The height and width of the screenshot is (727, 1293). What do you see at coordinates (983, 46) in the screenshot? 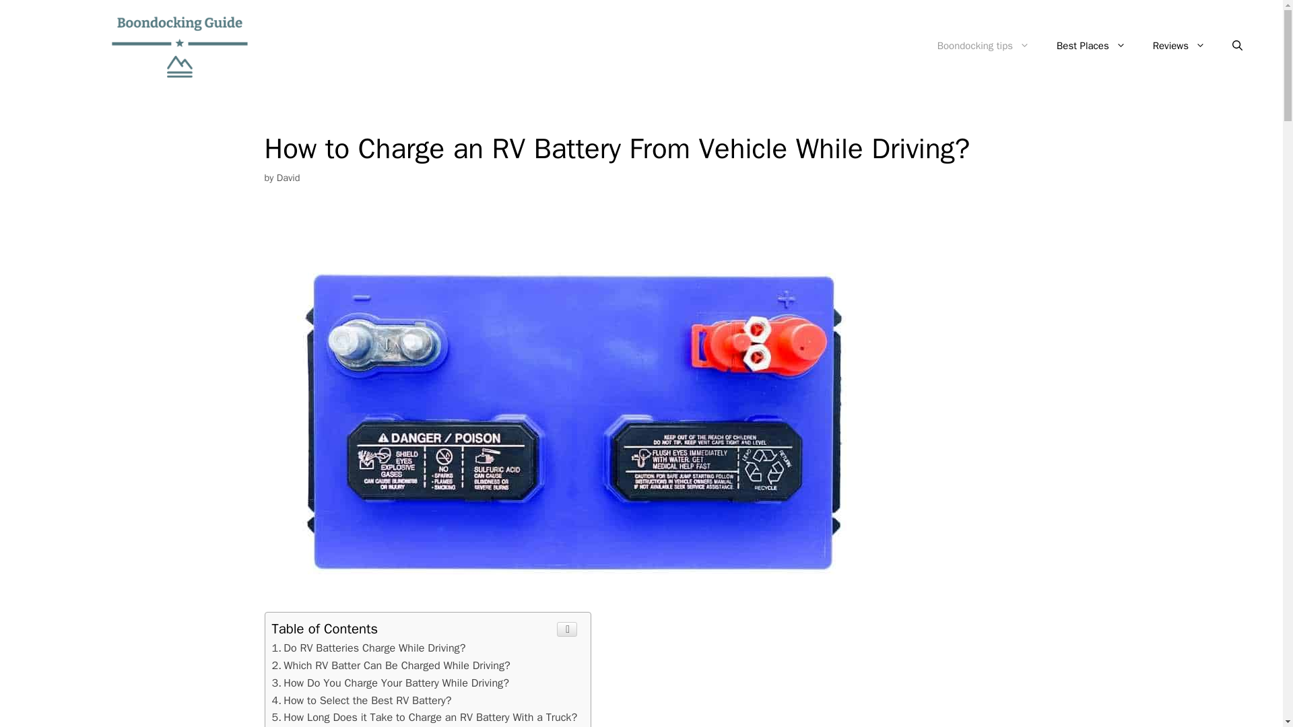
I see `Boondocking tips` at bounding box center [983, 46].